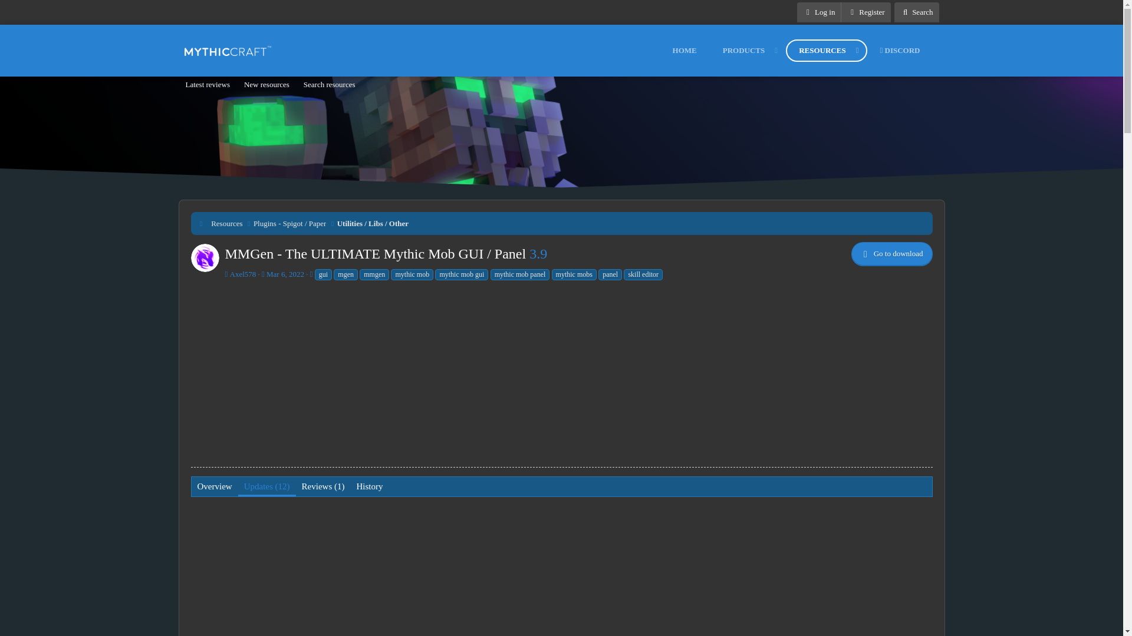 This screenshot has height=636, width=1132. Describe the element at coordinates (266, 85) in the screenshot. I see `New resources` at that location.